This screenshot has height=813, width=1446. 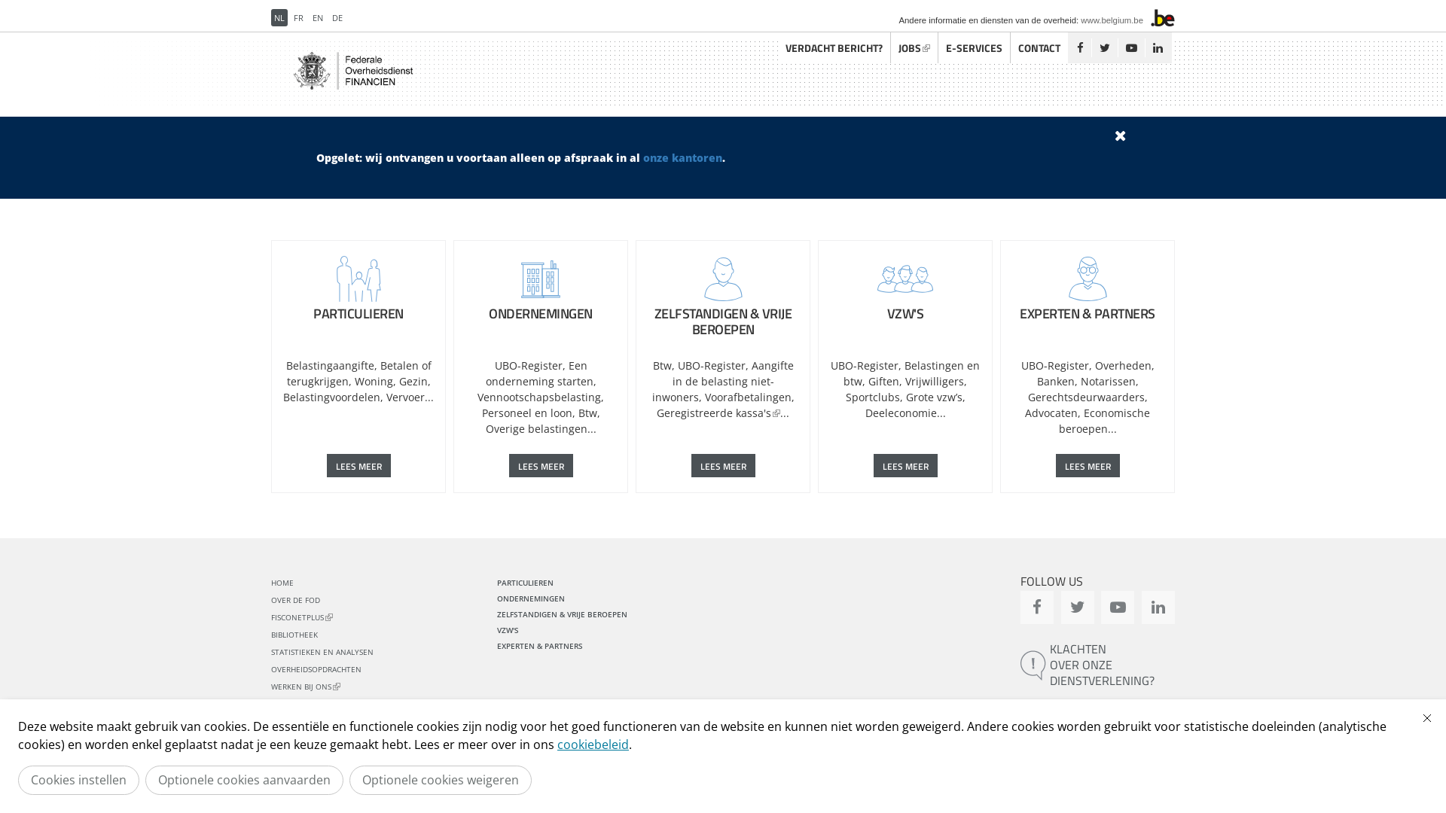 What do you see at coordinates (539, 373) in the screenshot?
I see `Een onderneming starten` at bounding box center [539, 373].